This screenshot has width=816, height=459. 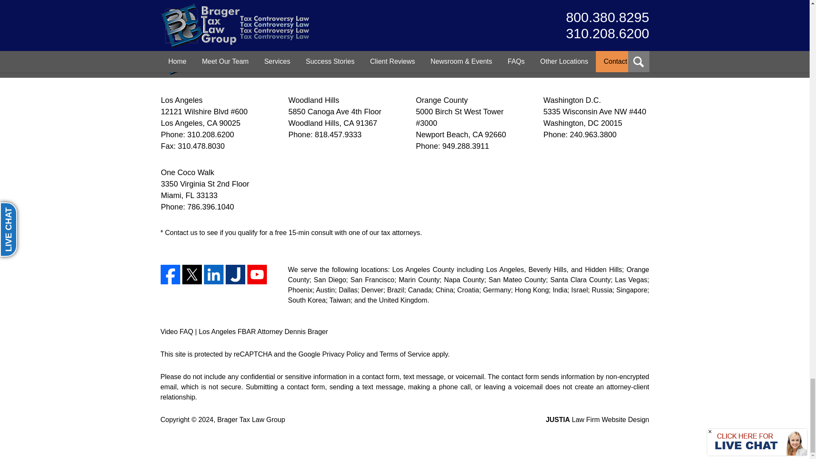 What do you see at coordinates (192, 275) in the screenshot?
I see `Twitter` at bounding box center [192, 275].